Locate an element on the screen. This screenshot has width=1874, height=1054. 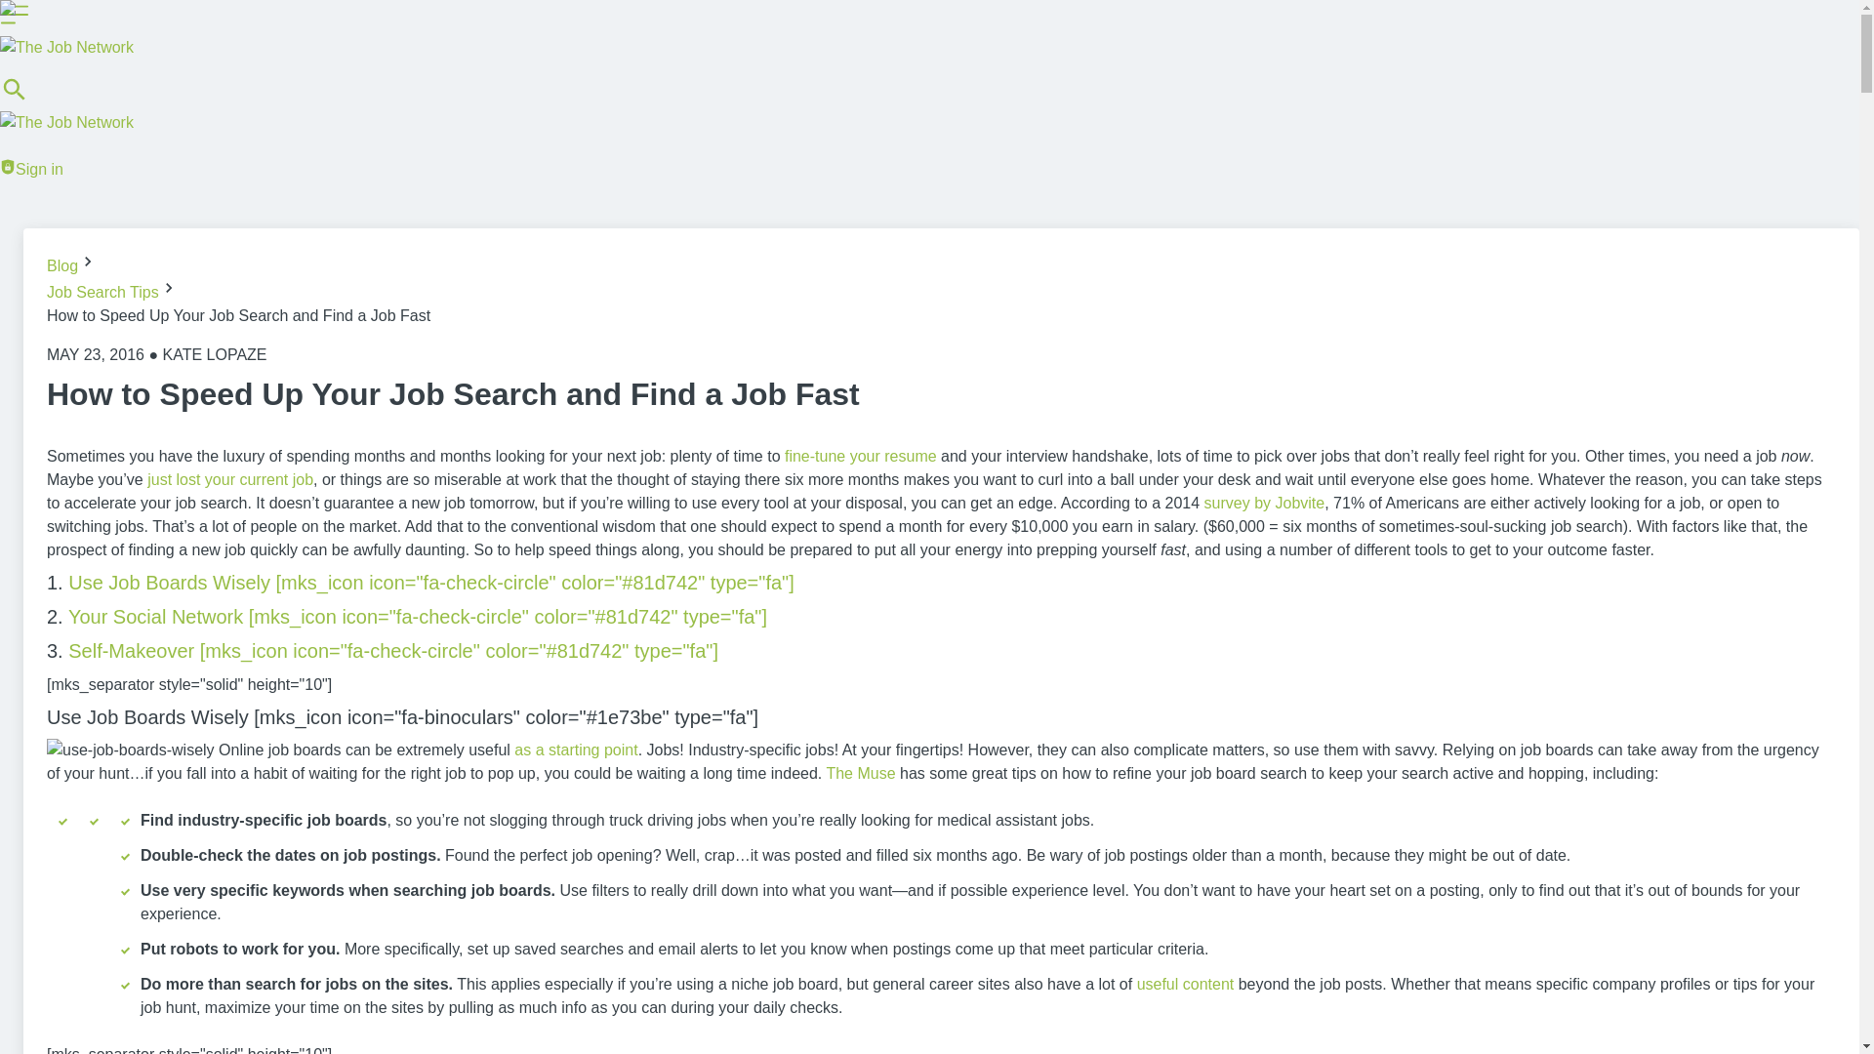
Use Job Boards Wisely  is located at coordinates (170, 583).